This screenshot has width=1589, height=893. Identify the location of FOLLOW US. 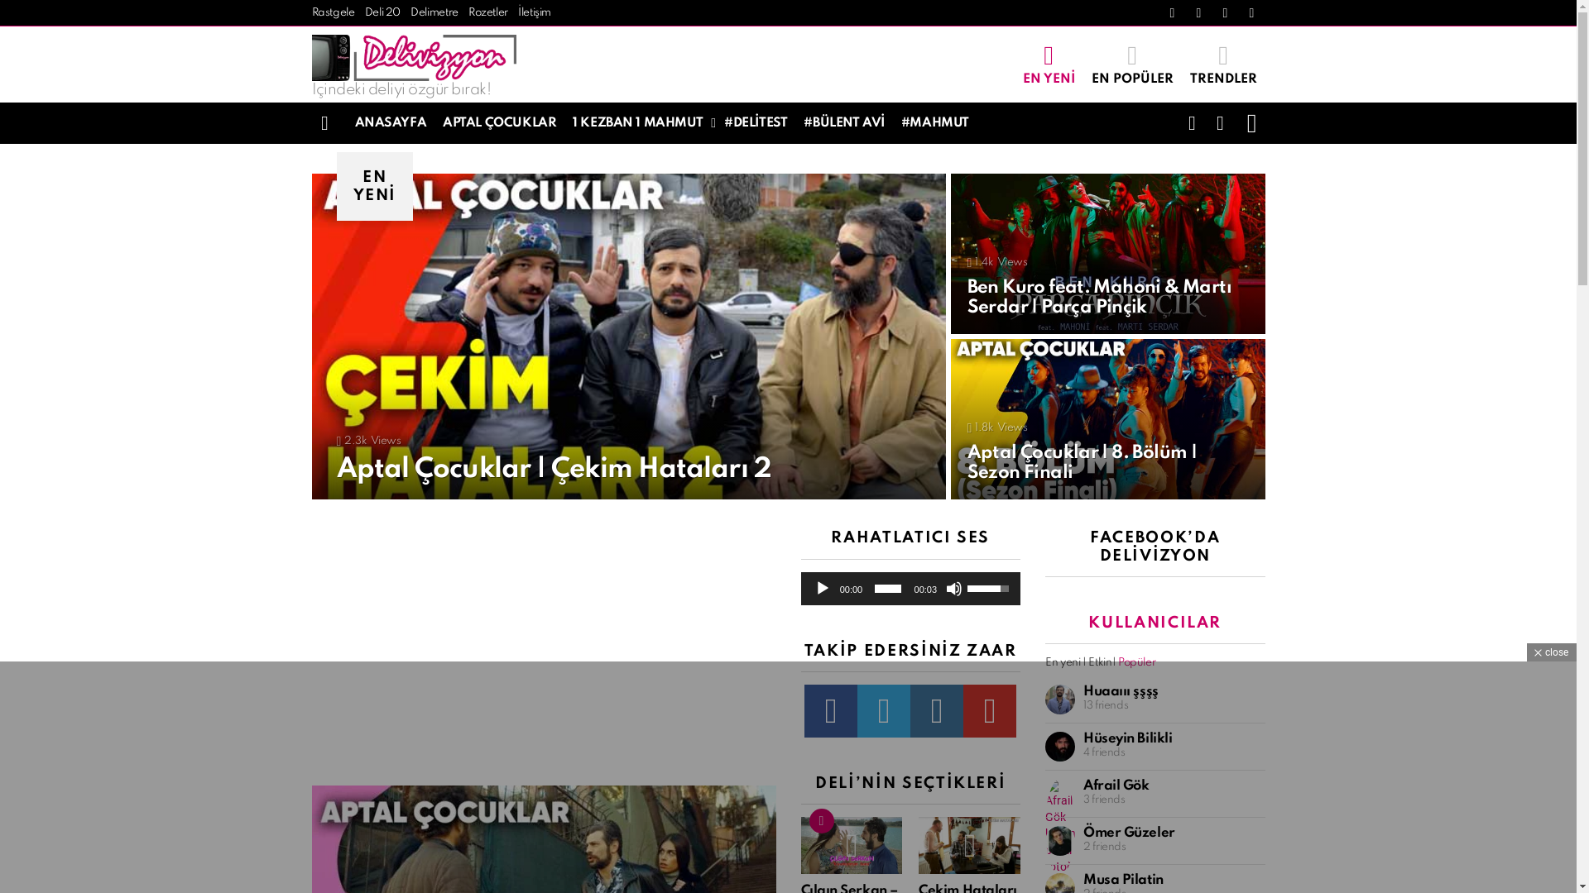
(1192, 123).